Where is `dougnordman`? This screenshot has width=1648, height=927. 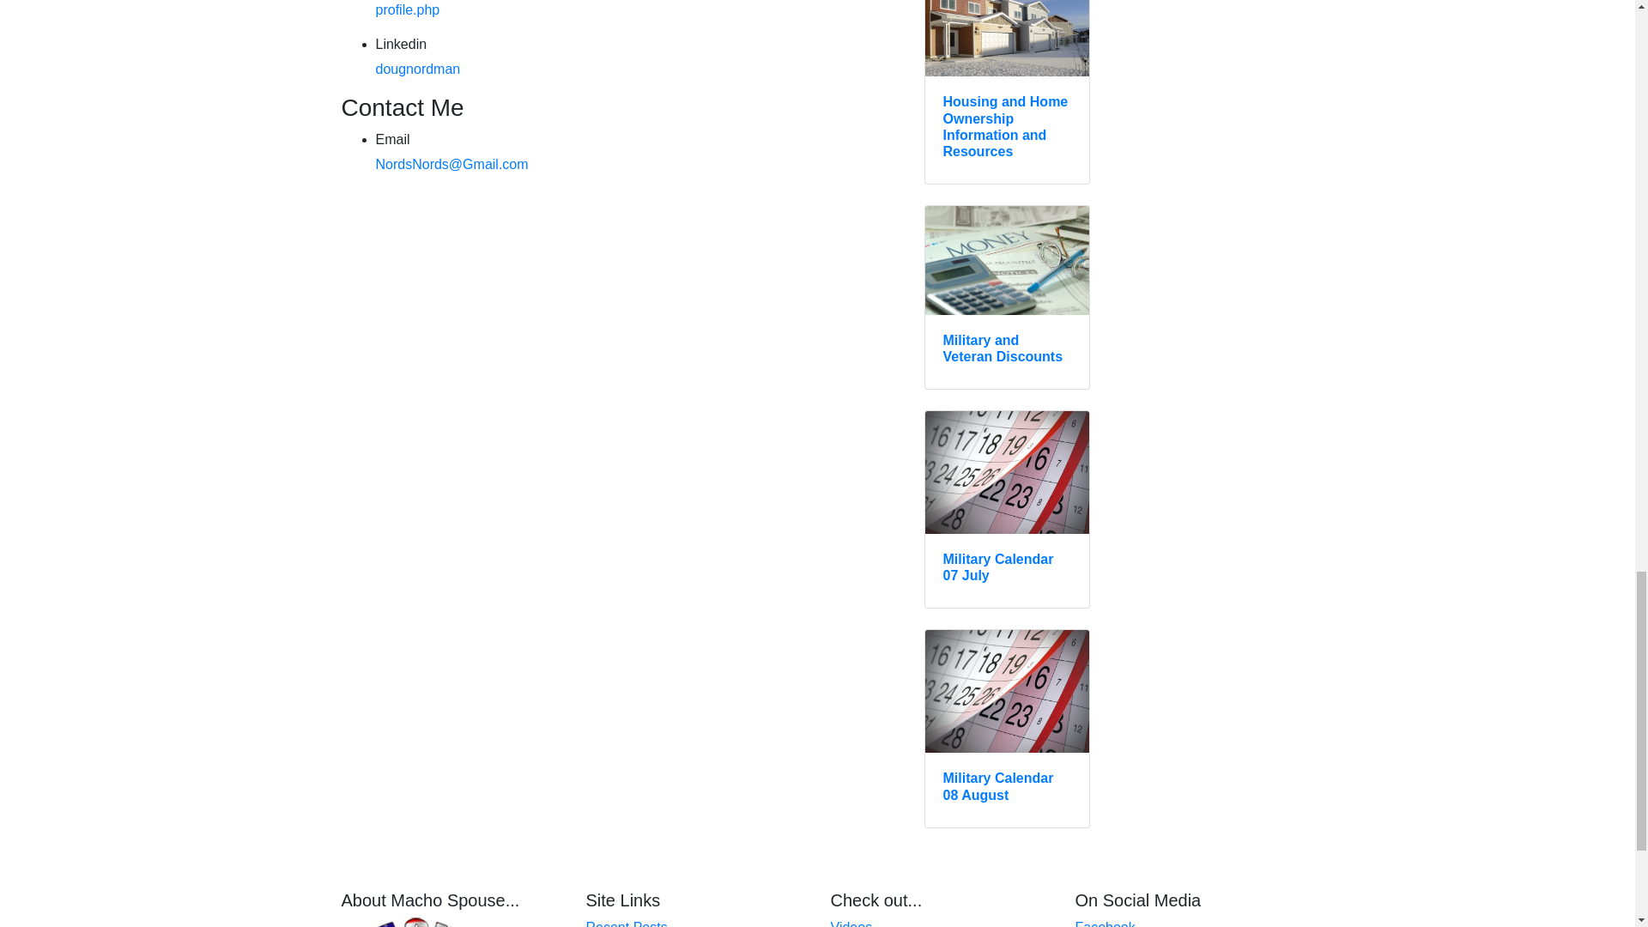
dougnordman is located at coordinates (418, 69).